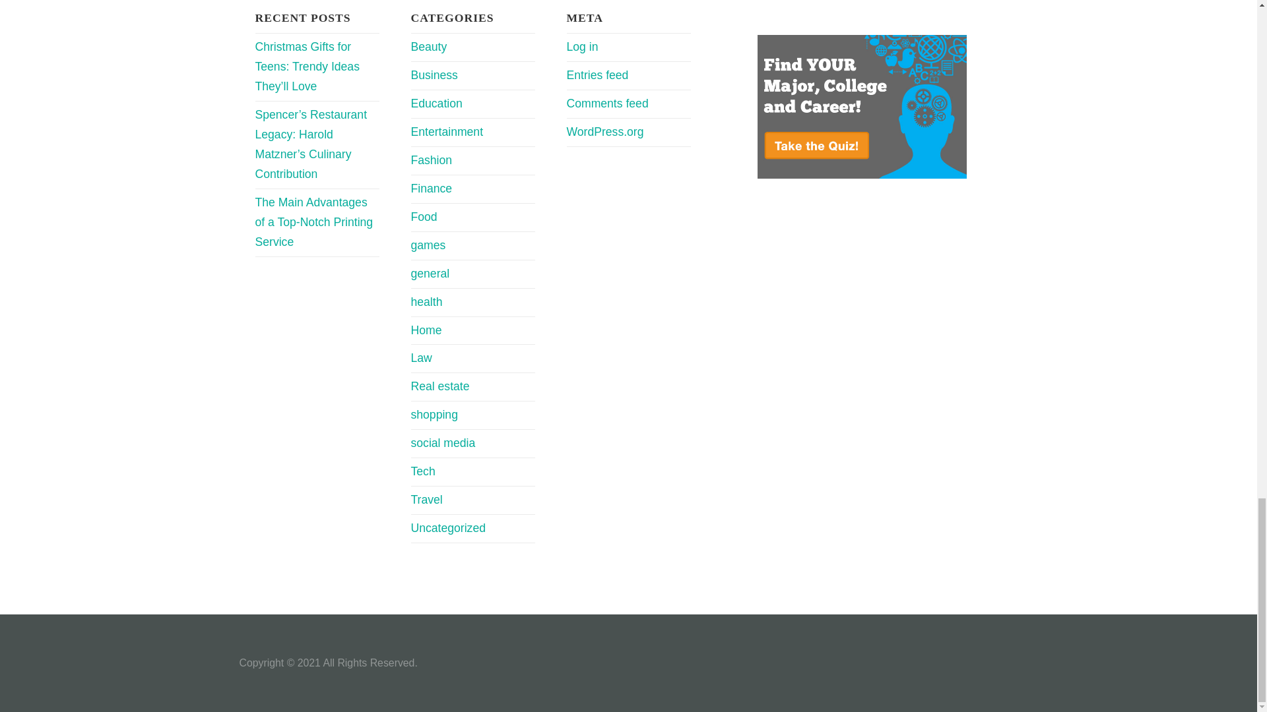 The height and width of the screenshot is (712, 1267). I want to click on WordPress.org, so click(604, 132).